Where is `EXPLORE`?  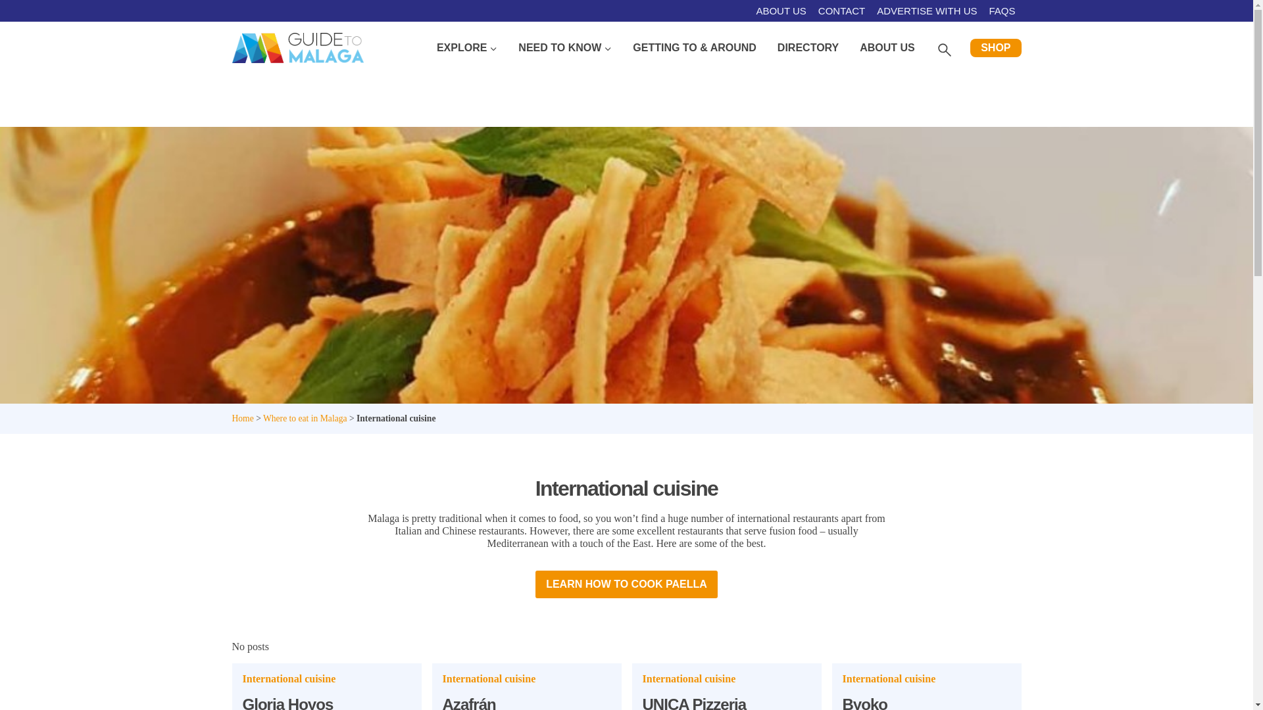 EXPLORE is located at coordinates (467, 48).